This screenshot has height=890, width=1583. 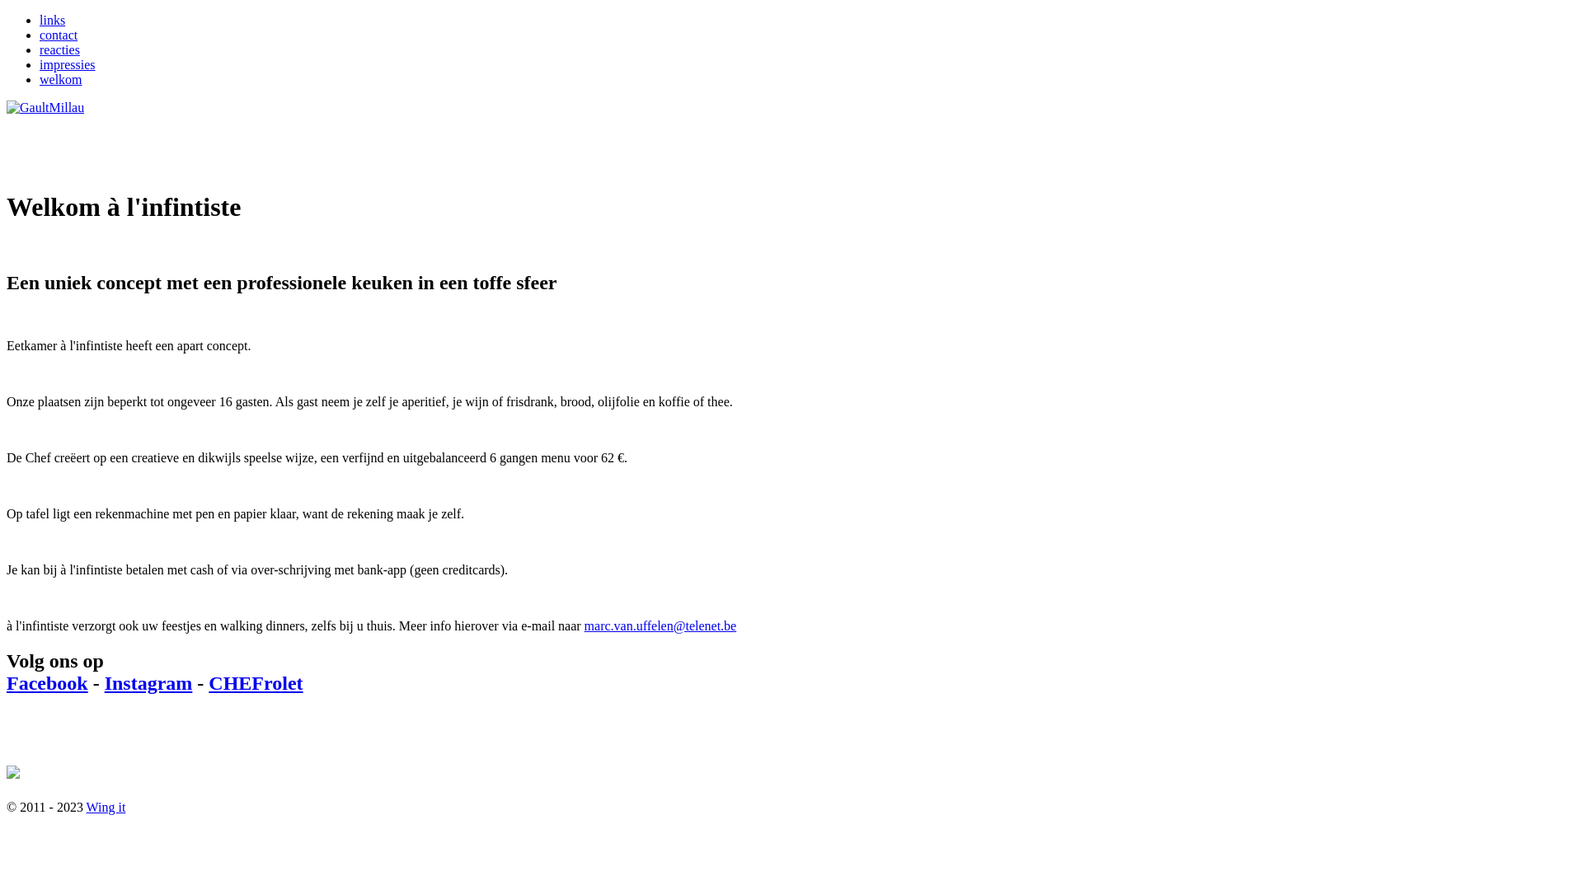 What do you see at coordinates (148, 683) in the screenshot?
I see `Instagram` at bounding box center [148, 683].